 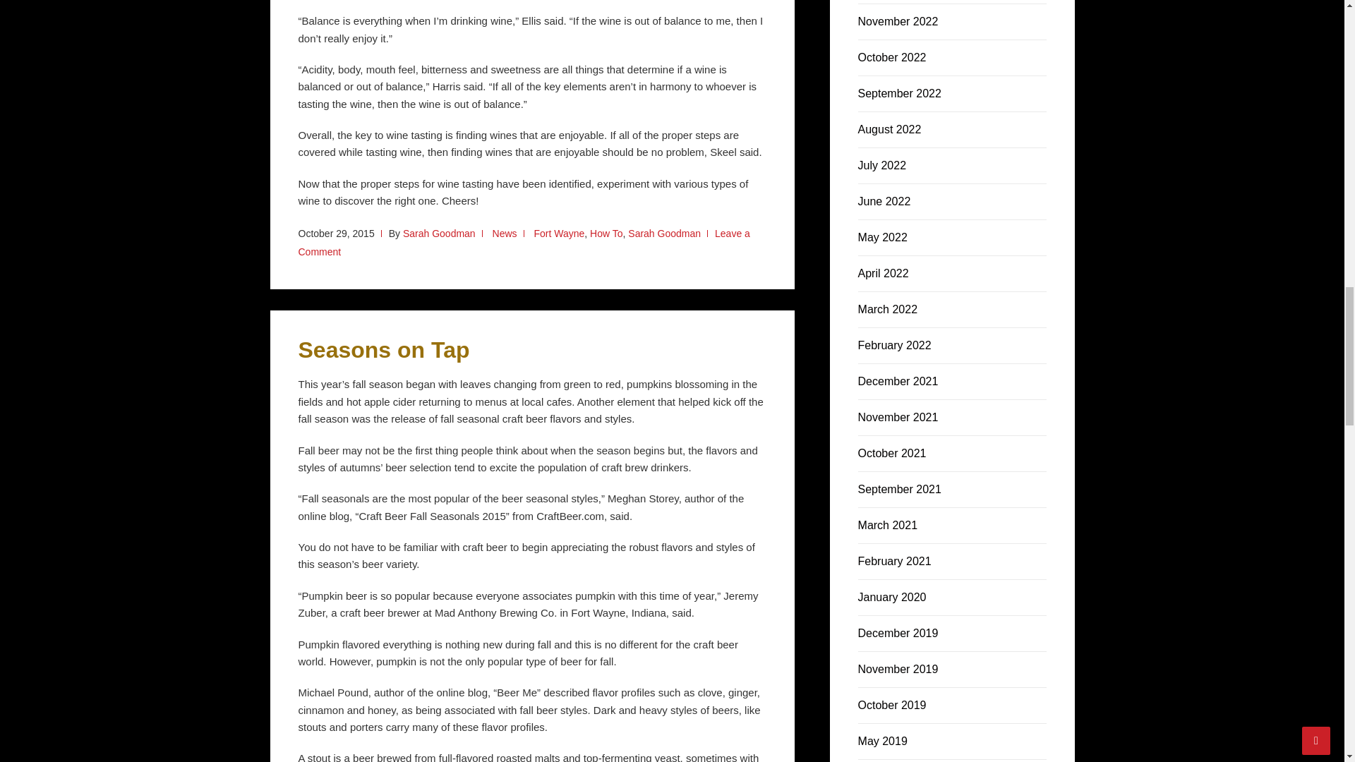 I want to click on Sarah Goodman, so click(x=664, y=233).